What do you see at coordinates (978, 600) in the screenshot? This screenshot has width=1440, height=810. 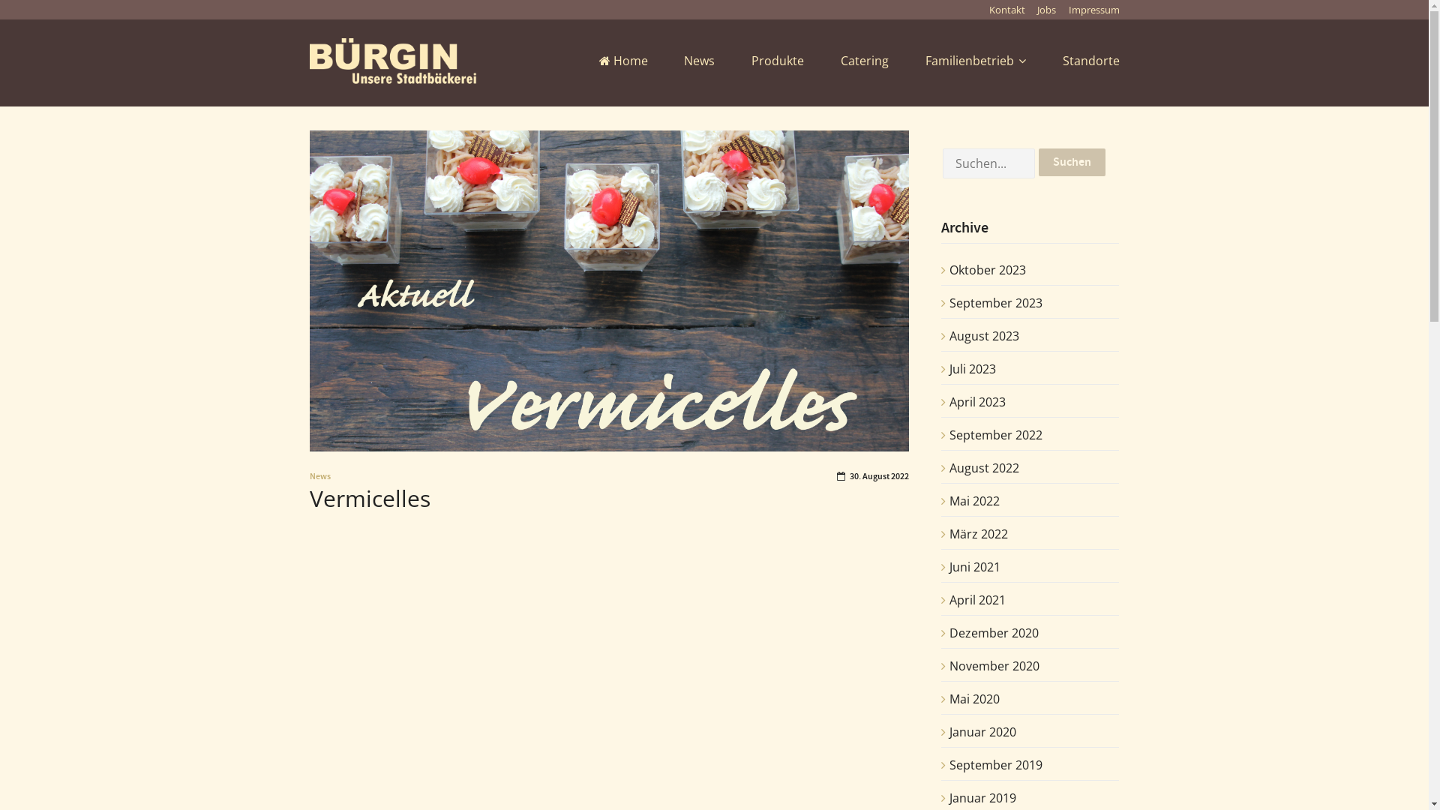 I see `April 2021` at bounding box center [978, 600].